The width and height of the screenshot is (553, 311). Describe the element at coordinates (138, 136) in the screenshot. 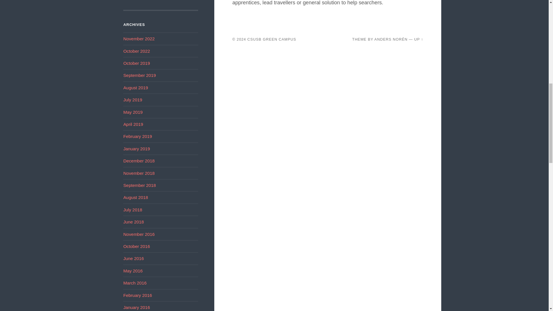

I see `February 2019` at that location.